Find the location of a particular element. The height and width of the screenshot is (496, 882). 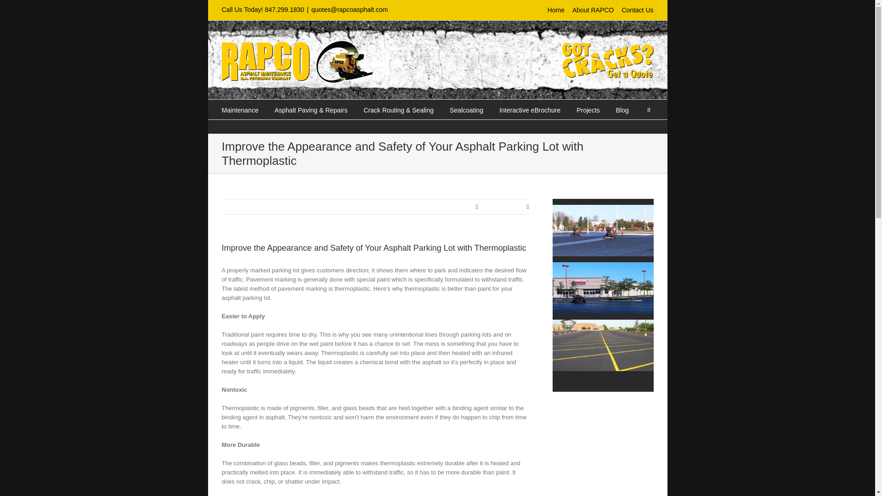

Home is located at coordinates (556, 10).